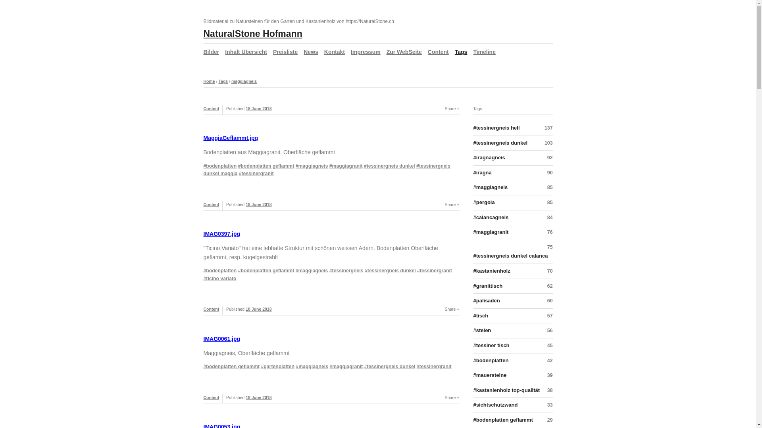 The height and width of the screenshot is (428, 762). Describe the element at coordinates (513, 158) in the screenshot. I see `92
iragnagneis` at that location.